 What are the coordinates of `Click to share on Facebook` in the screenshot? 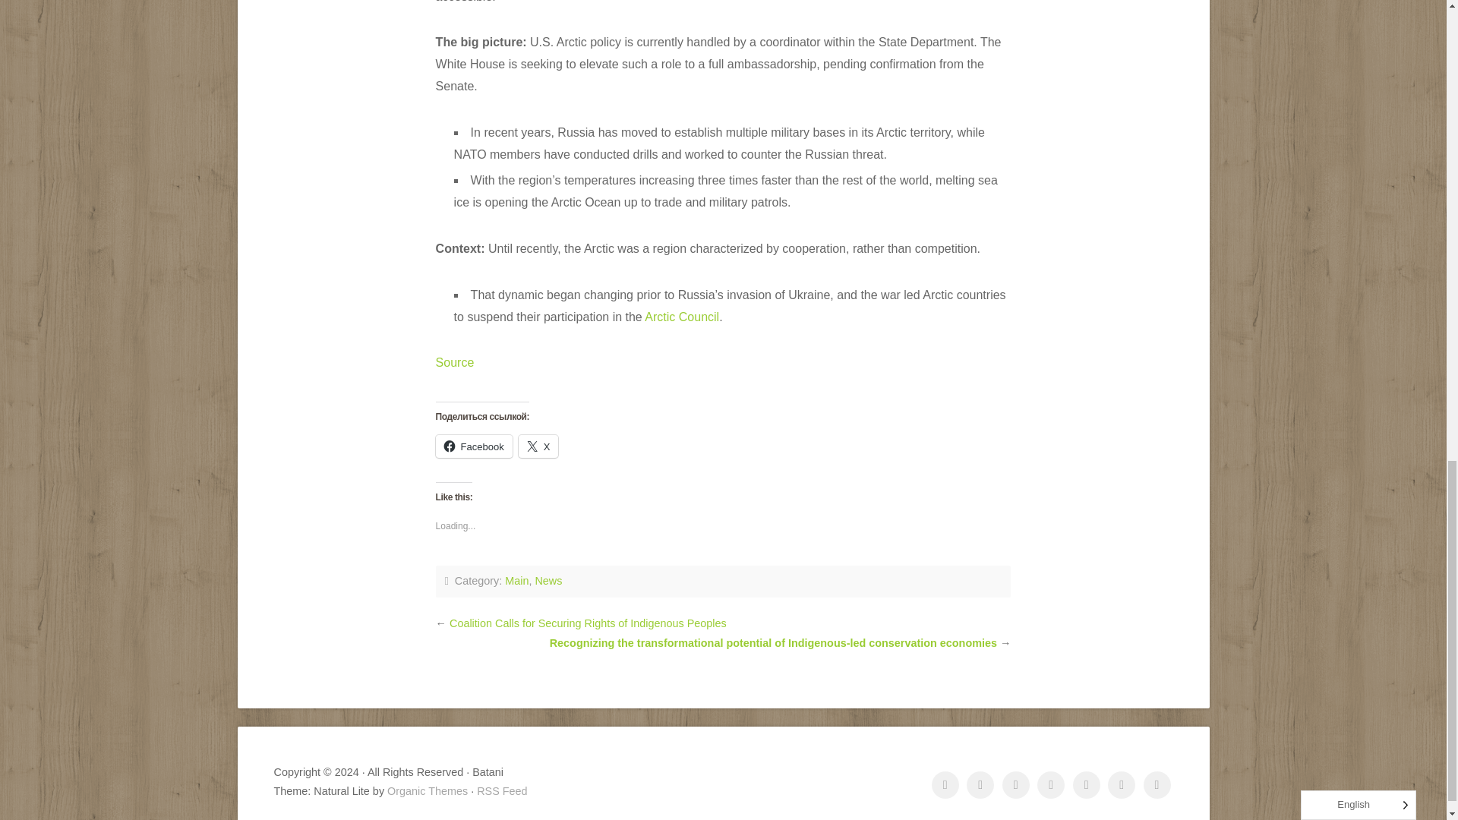 It's located at (474, 446).